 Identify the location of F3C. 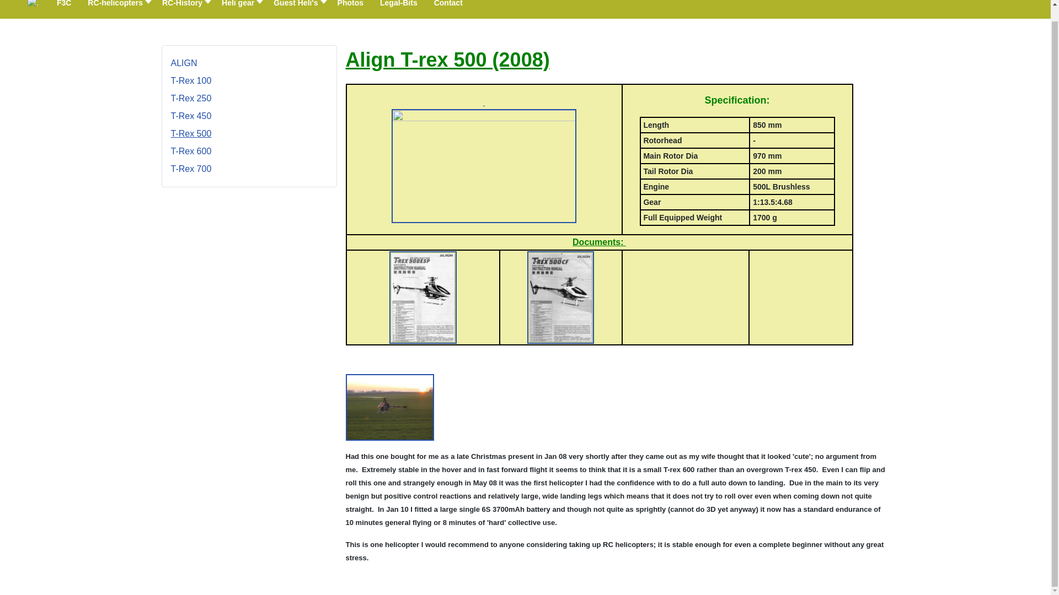
(64, 9).